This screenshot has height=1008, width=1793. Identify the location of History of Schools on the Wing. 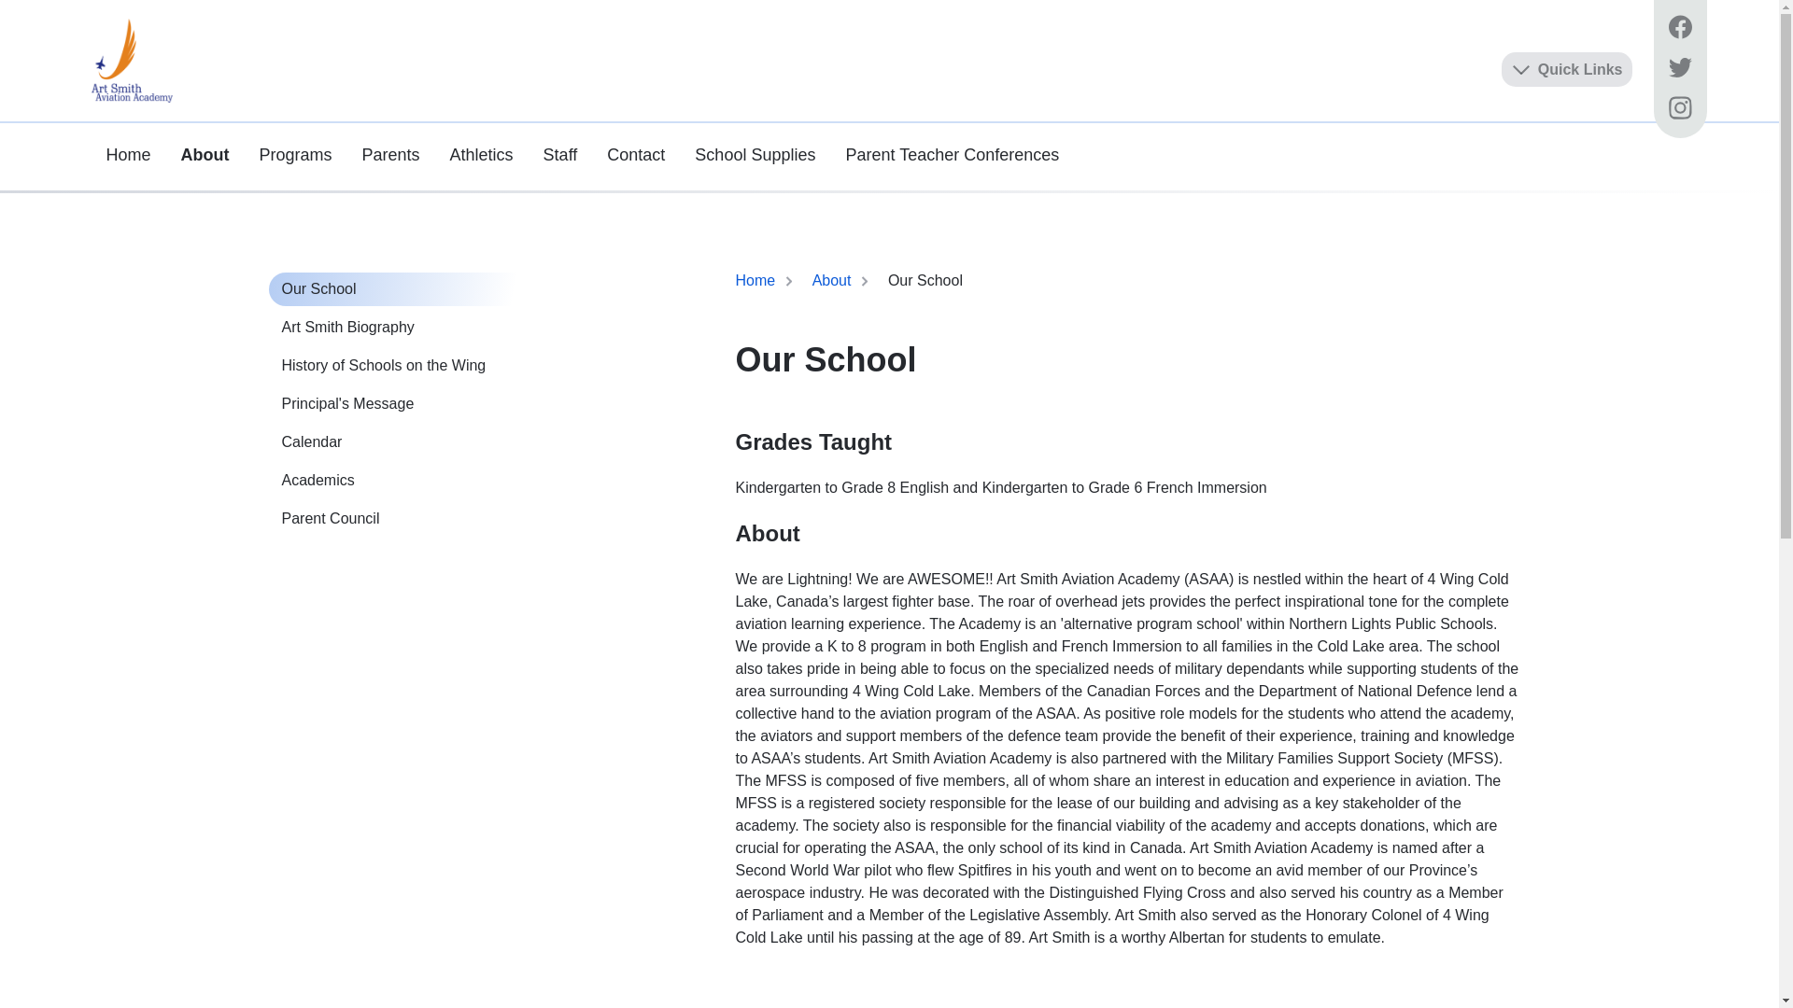
(404, 366).